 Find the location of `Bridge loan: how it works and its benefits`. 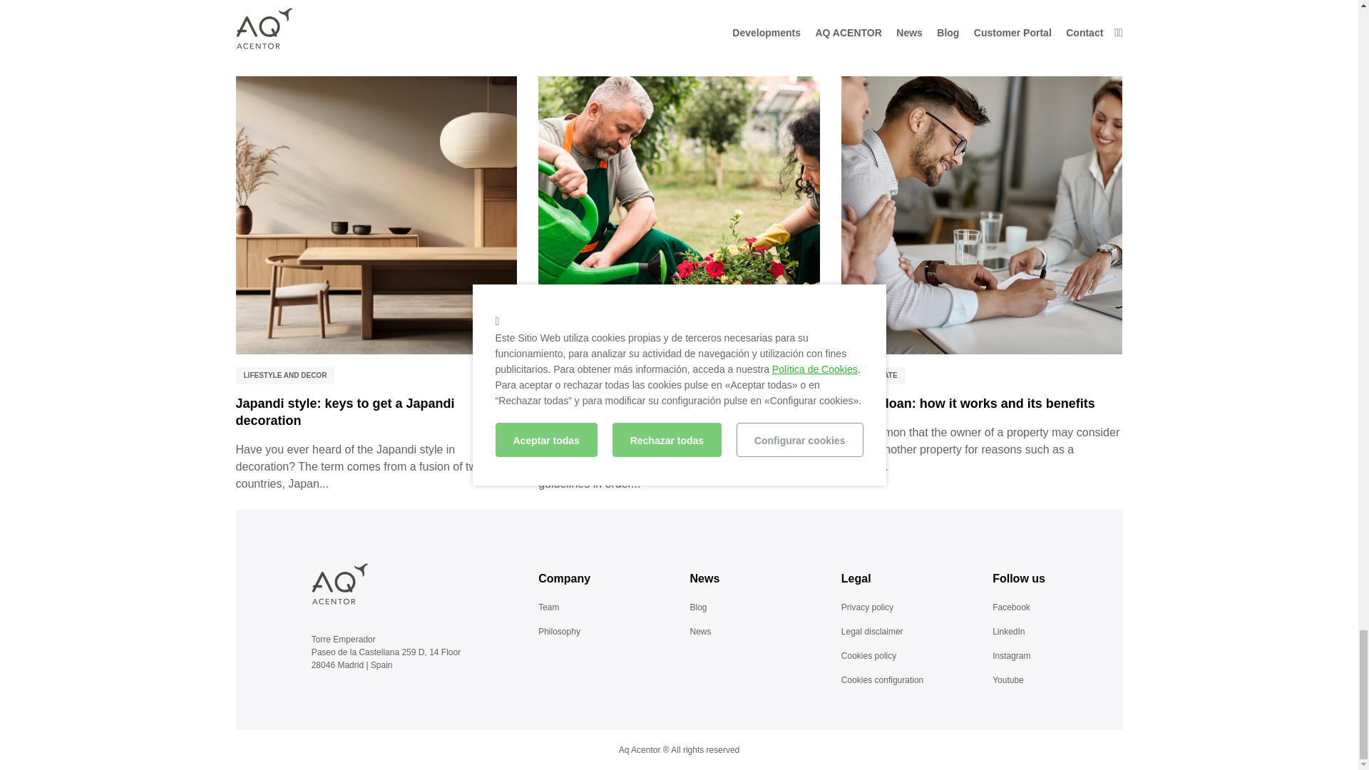

Bridge loan: how it works and its benefits is located at coordinates (982, 215).